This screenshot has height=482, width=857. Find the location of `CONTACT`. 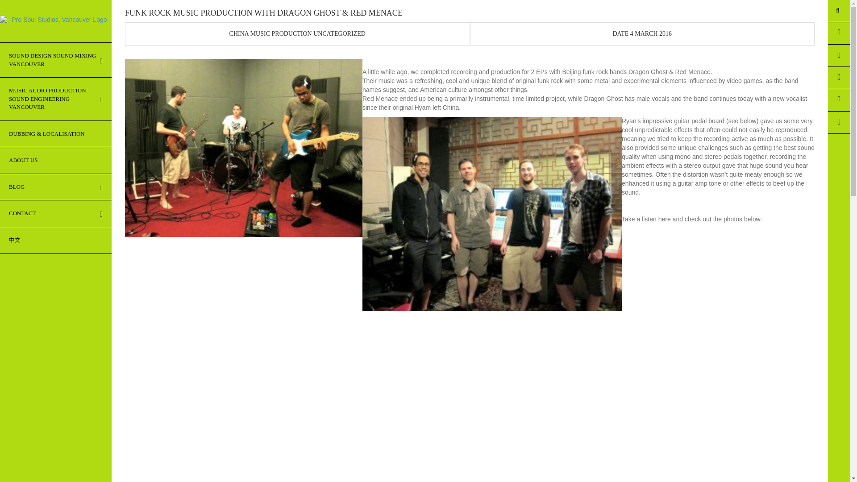

CONTACT is located at coordinates (55, 213).